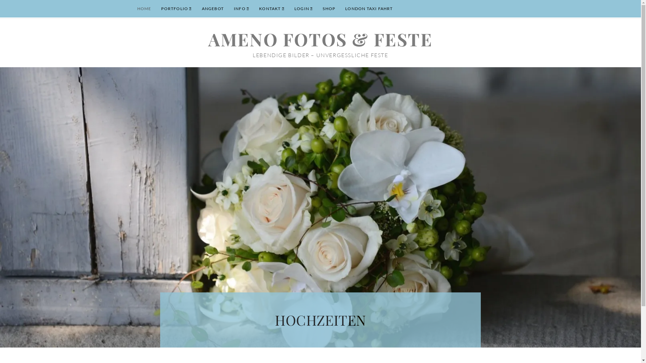  Describe the element at coordinates (369, 9) in the screenshot. I see `LONDON TAXI FAHRT` at that location.